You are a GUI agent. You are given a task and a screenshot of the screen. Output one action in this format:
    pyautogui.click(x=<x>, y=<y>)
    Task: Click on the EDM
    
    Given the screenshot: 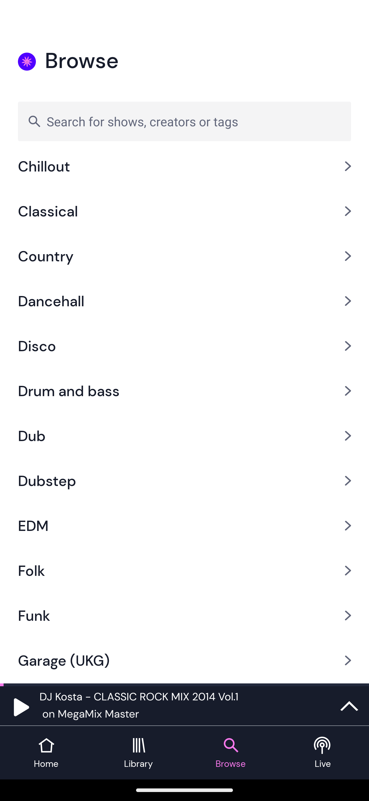 What is the action you would take?
    pyautogui.click(x=184, y=525)
    